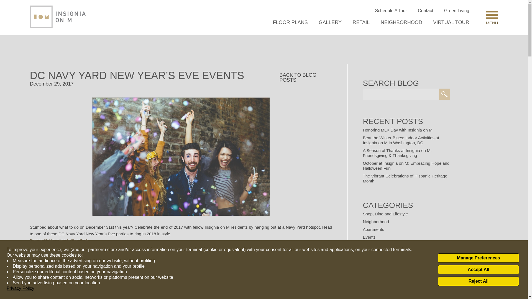 Image resolution: width=532 pixels, height=299 pixels. Describe the element at coordinates (444, 94) in the screenshot. I see `Search` at that location.